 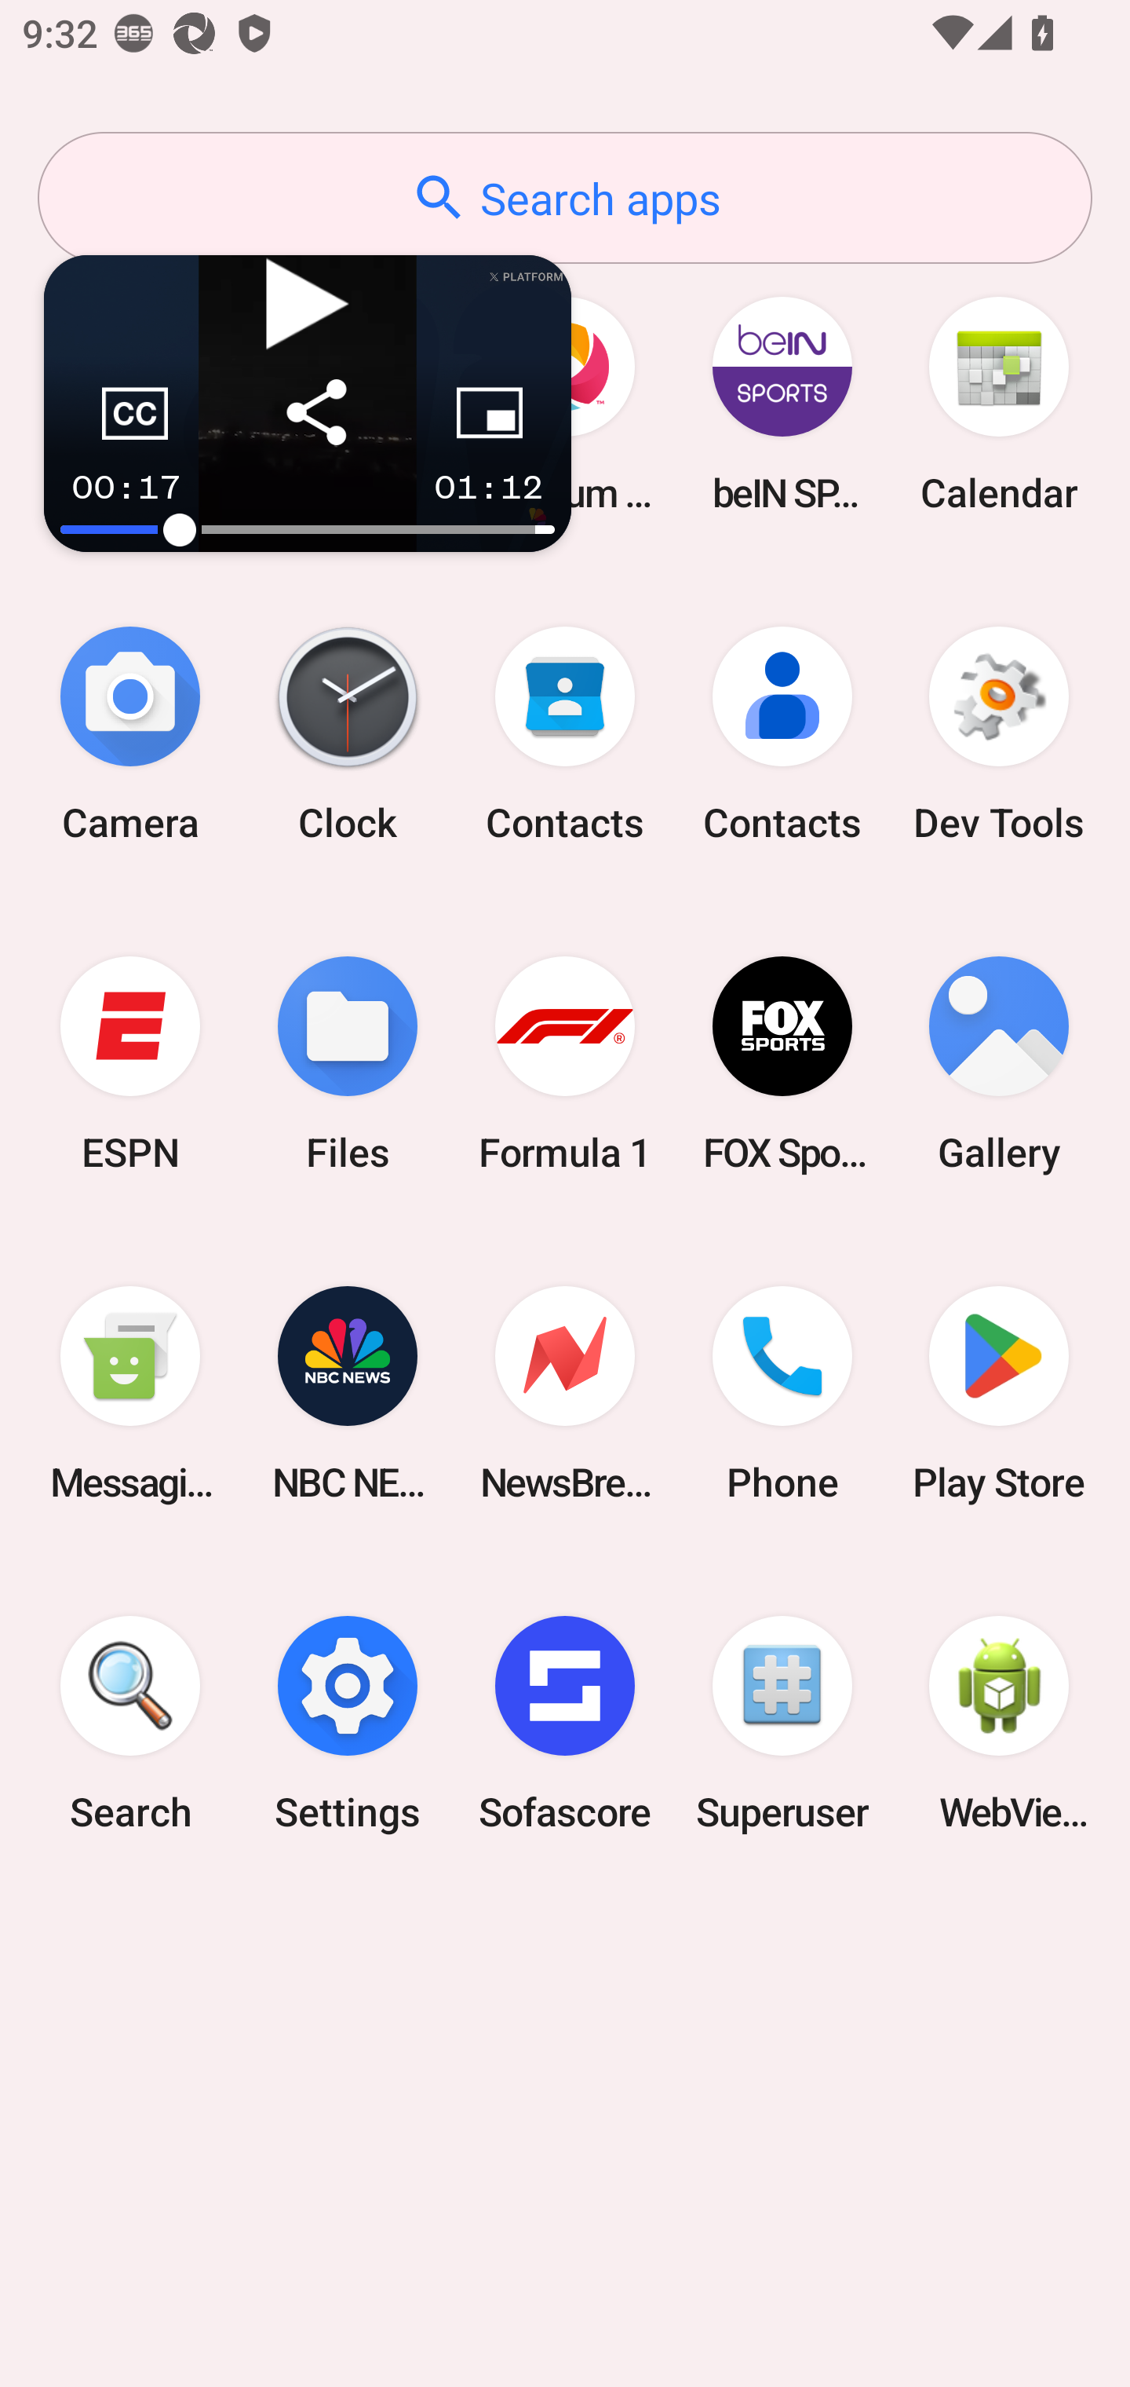 I want to click on Dev Tools, so click(x=999, y=733).